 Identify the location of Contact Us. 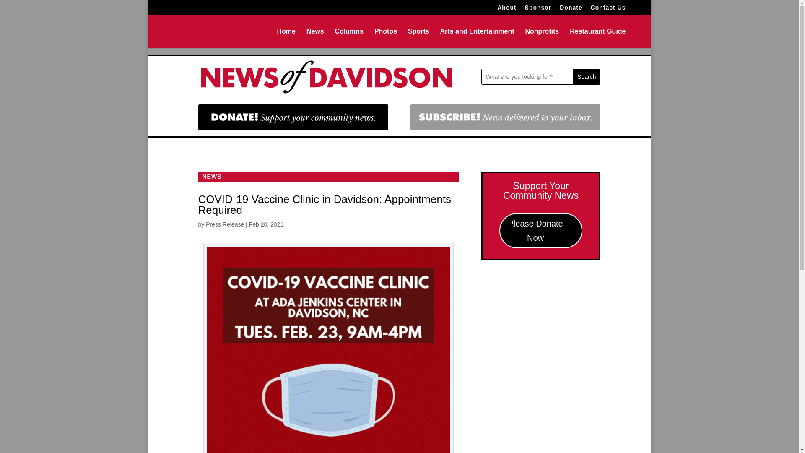
(608, 9).